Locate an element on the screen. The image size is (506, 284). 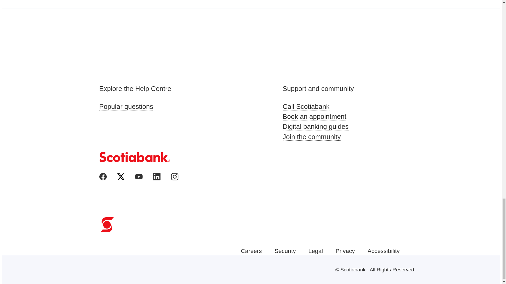
Accessibility is located at coordinates (384, 251).